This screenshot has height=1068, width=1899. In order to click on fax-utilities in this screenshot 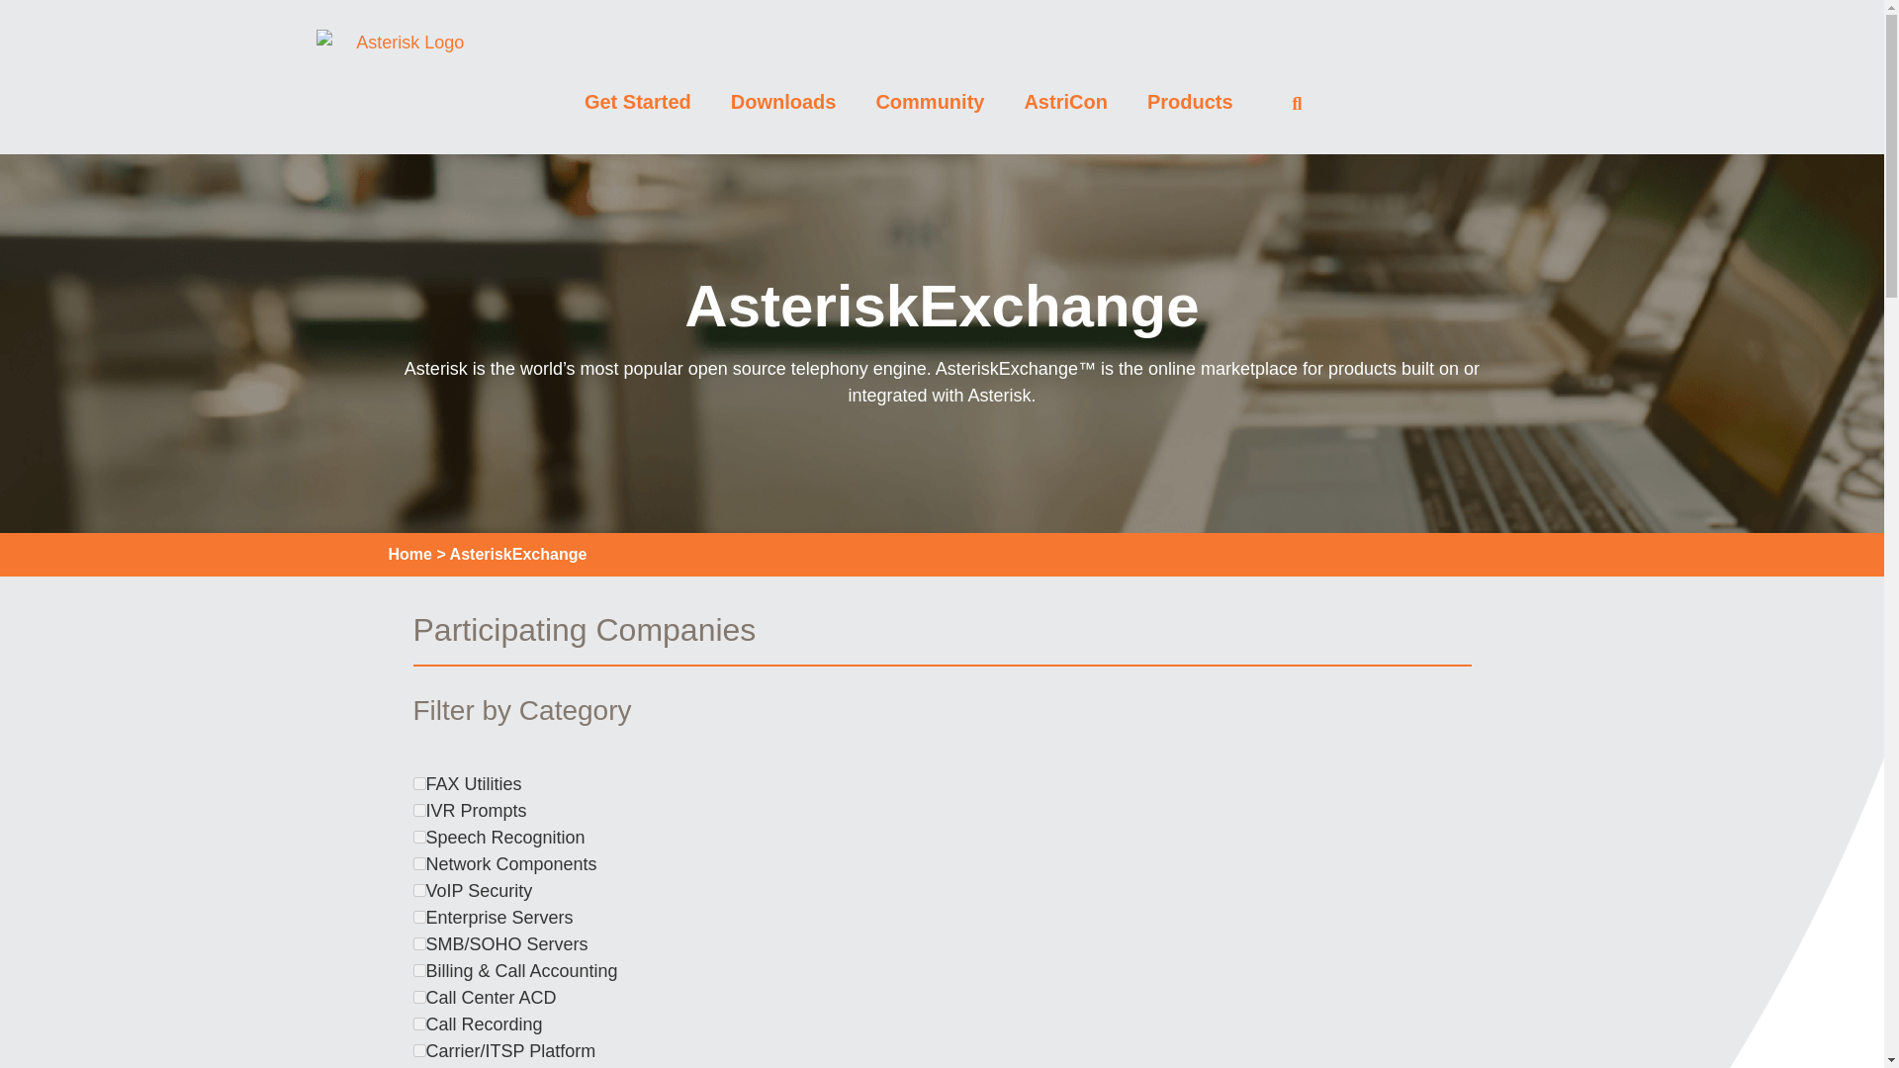, I will do `click(419, 783)`.